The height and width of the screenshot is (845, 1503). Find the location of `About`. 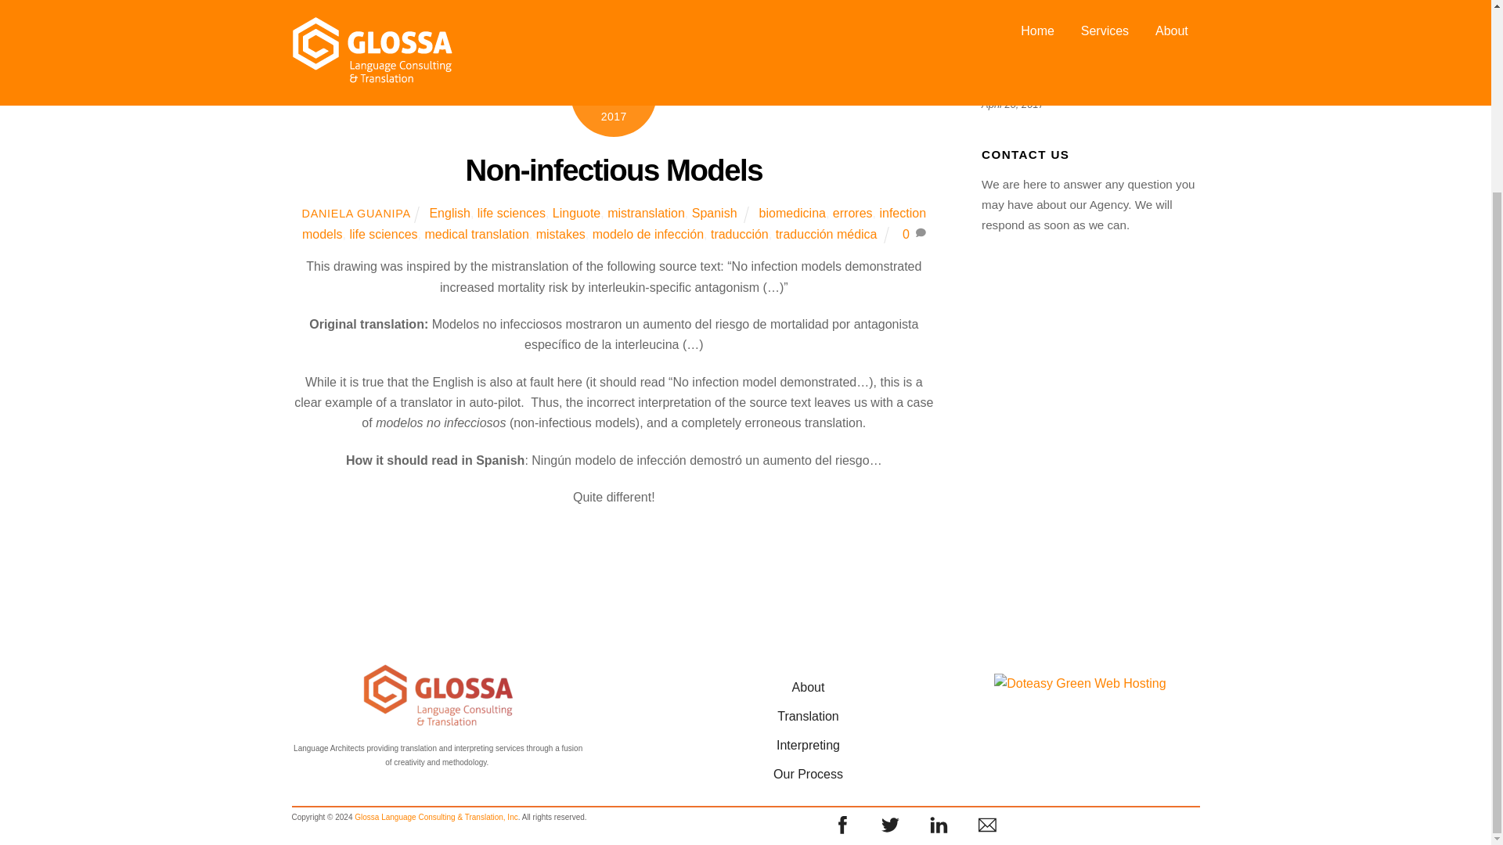

About is located at coordinates (808, 687).